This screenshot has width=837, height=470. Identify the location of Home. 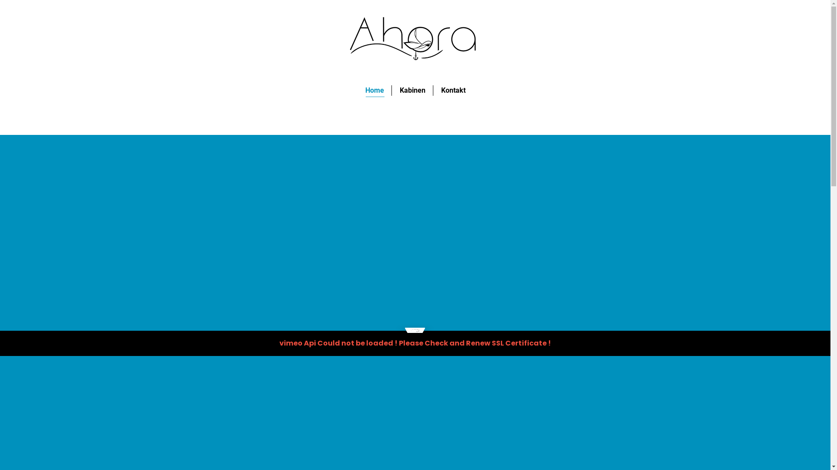
(375, 91).